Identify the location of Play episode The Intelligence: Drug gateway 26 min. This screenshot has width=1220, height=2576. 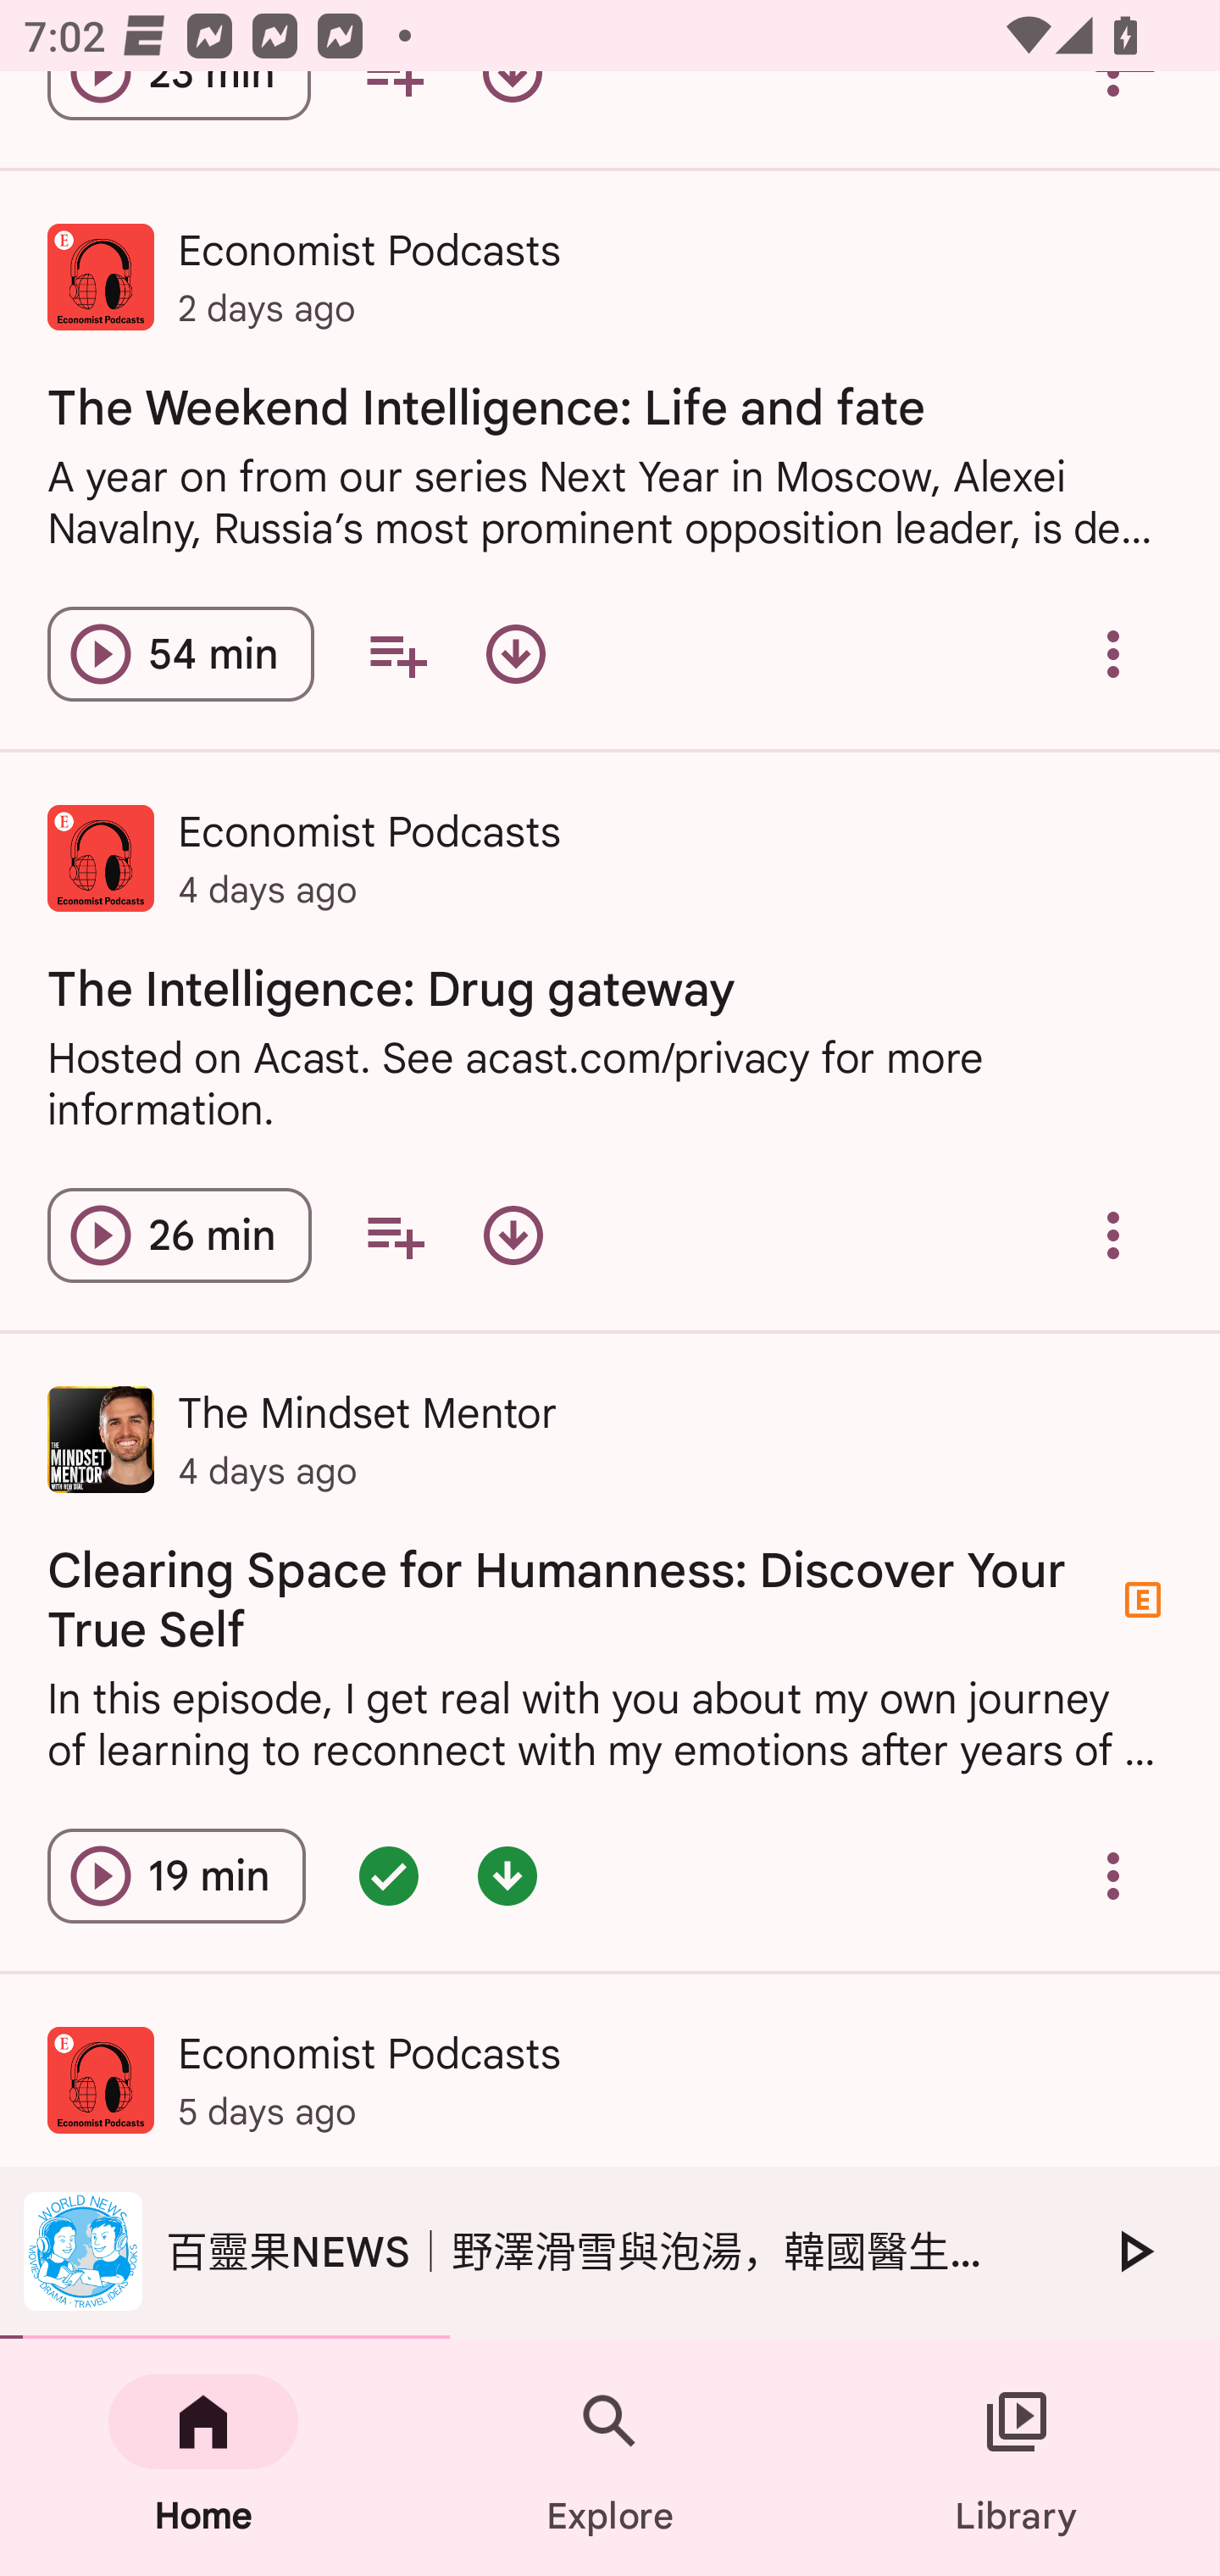
(180, 1235).